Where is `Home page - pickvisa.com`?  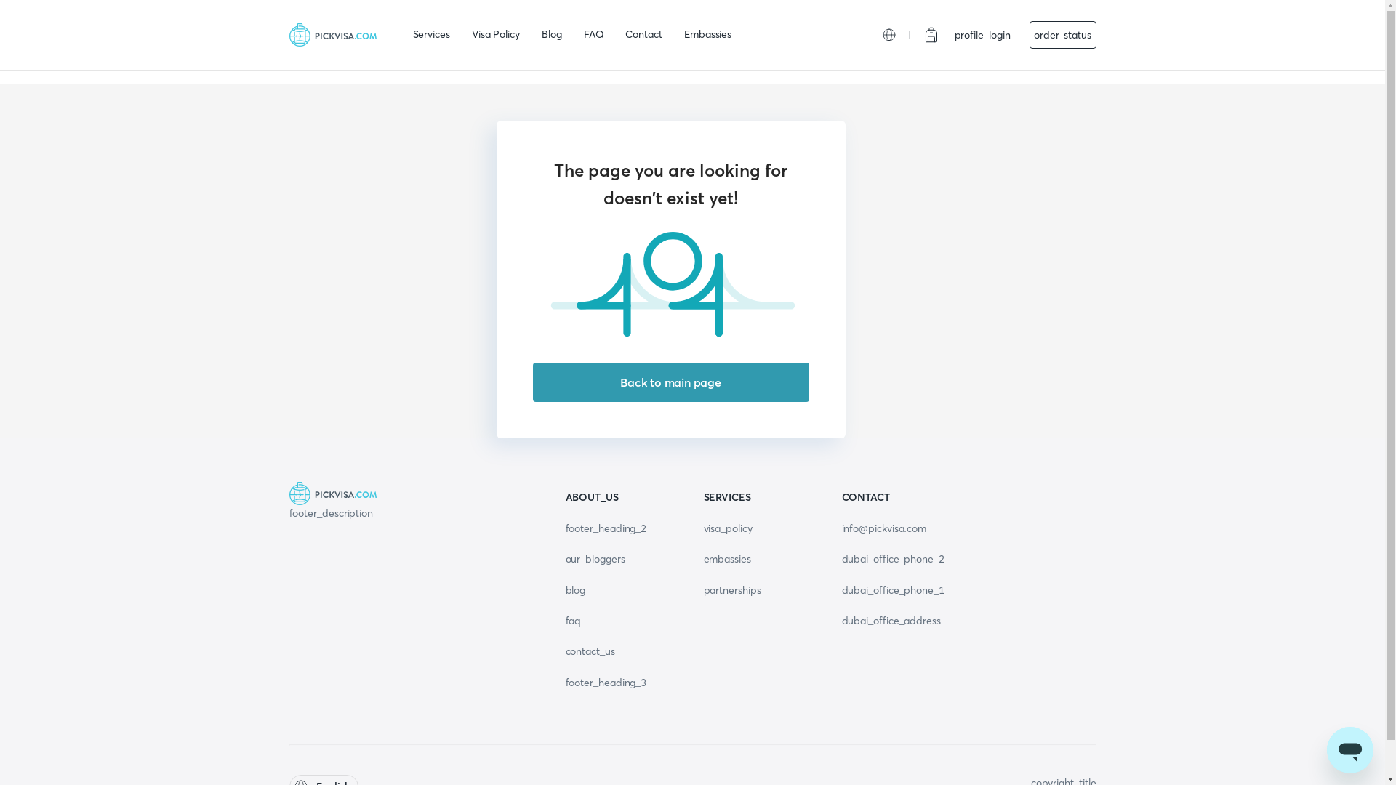 Home page - pickvisa.com is located at coordinates (417, 494).